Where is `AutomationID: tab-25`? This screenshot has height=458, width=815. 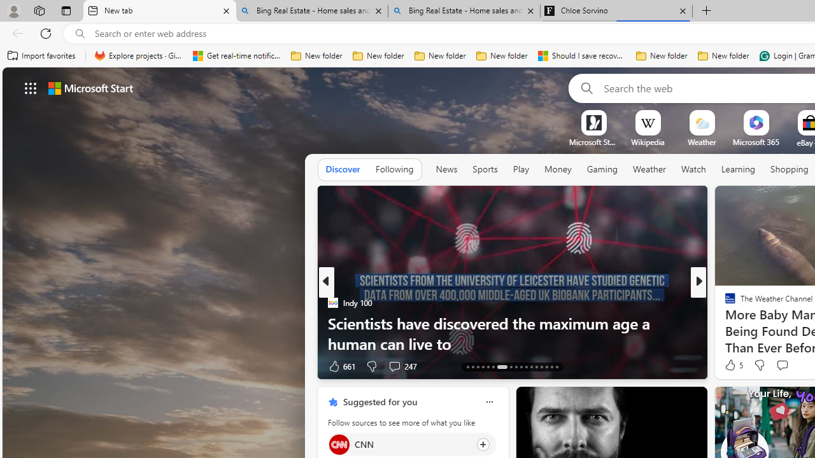
AutomationID: tab-25 is located at coordinates (536, 366).